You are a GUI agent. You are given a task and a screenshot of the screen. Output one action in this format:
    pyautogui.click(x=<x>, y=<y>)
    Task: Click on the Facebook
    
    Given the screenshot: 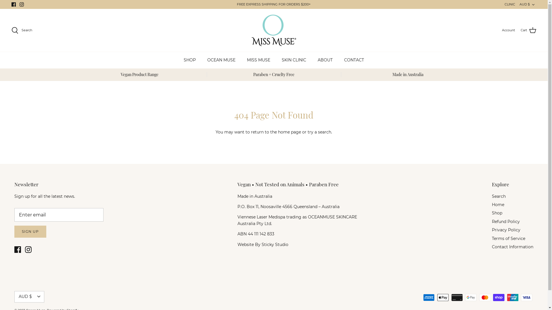 What is the action you would take?
    pyautogui.click(x=18, y=250)
    